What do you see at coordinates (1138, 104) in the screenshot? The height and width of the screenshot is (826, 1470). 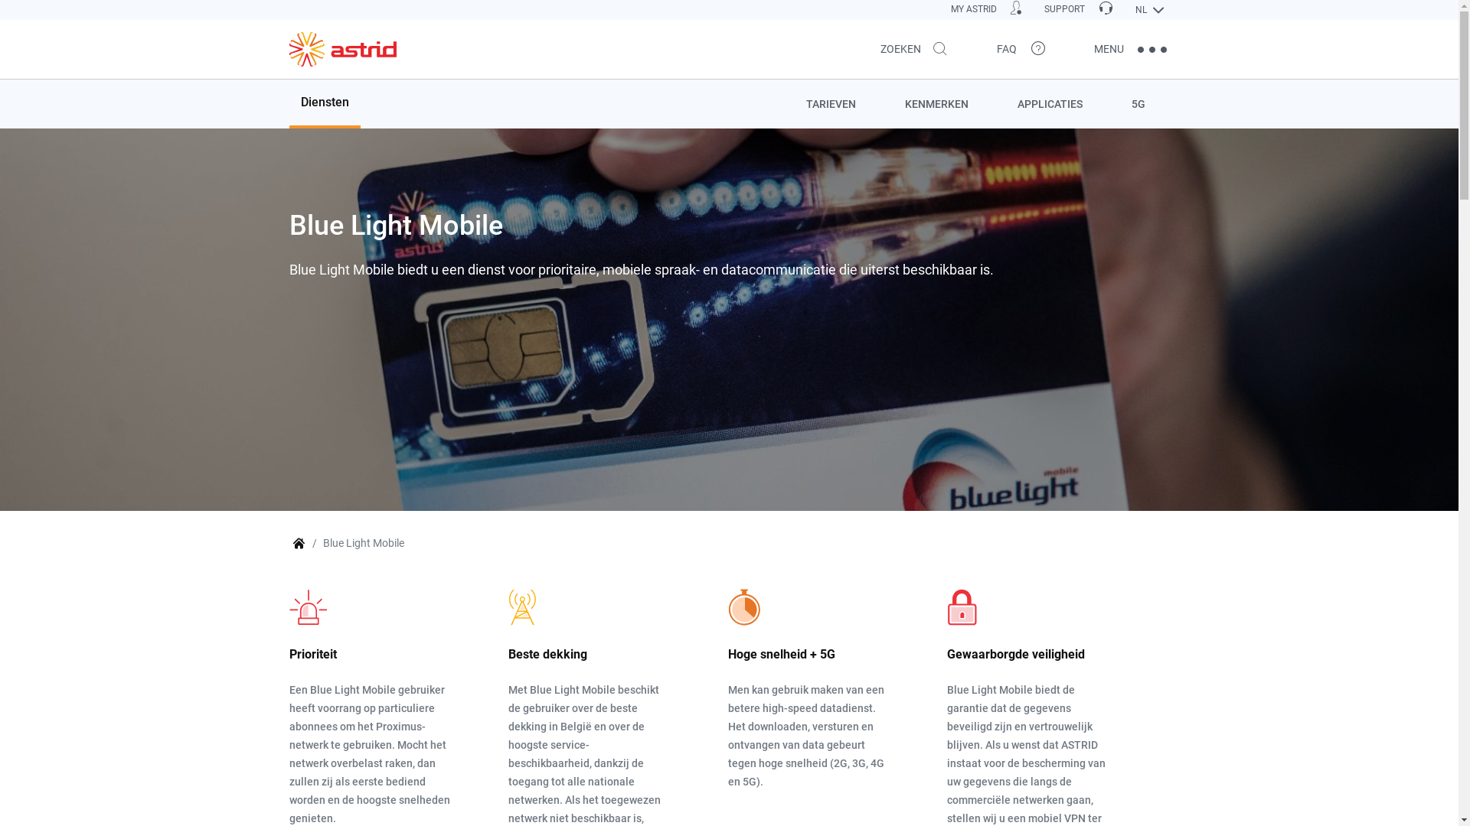 I see `5G` at bounding box center [1138, 104].